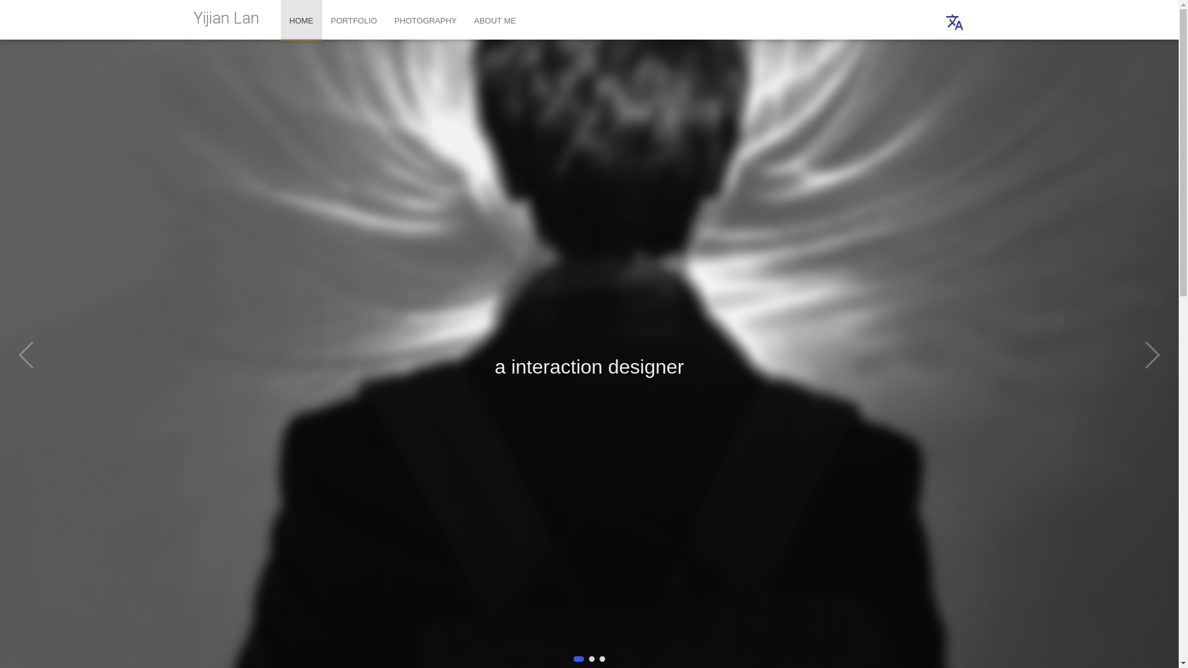 The width and height of the screenshot is (1188, 668). What do you see at coordinates (302, 20) in the screenshot?
I see `HOME` at bounding box center [302, 20].